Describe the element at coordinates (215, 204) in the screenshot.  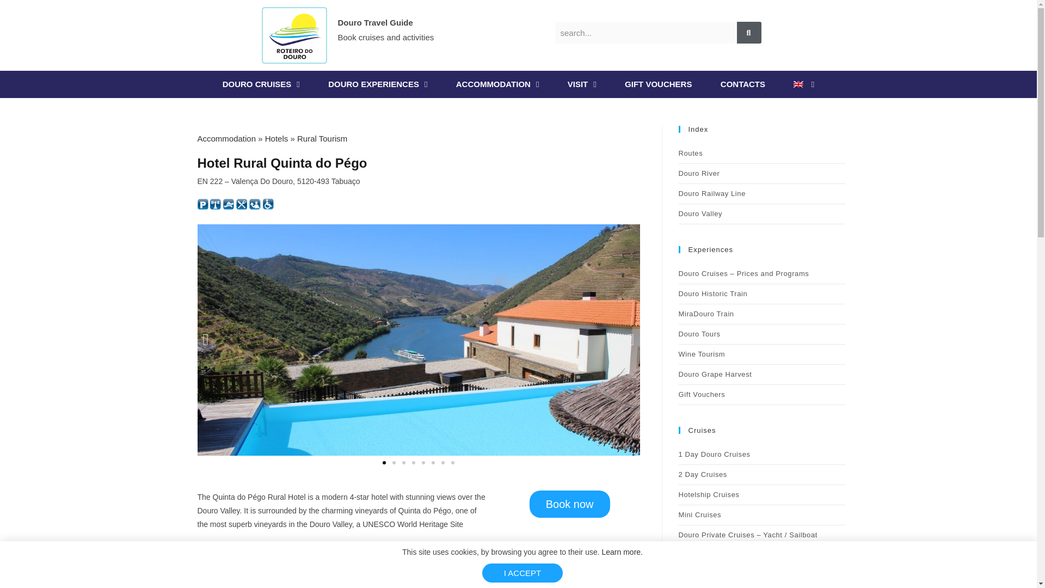
I see `internet` at that location.